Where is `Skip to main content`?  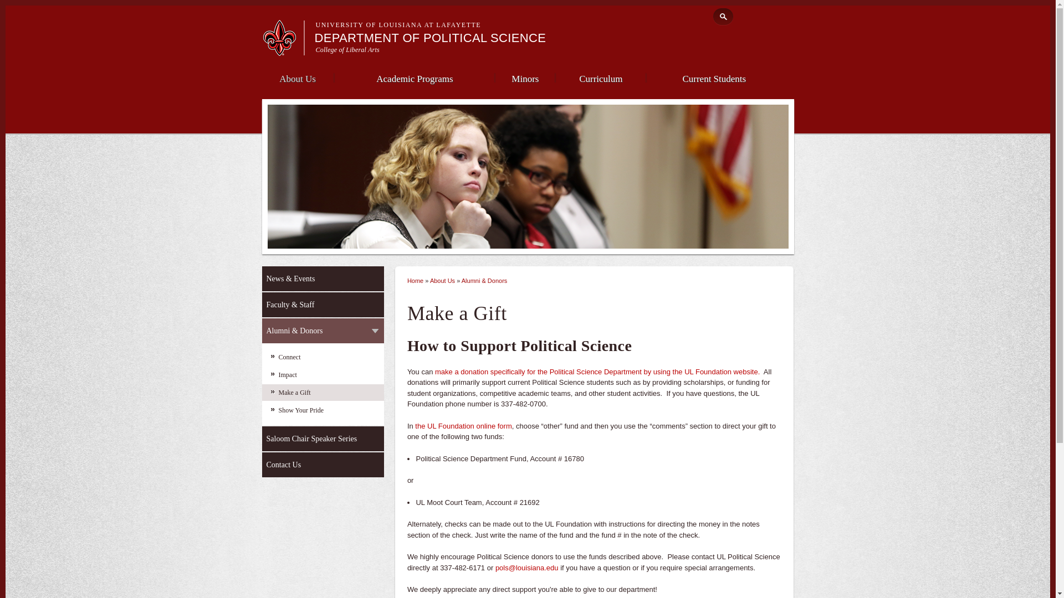
Skip to main content is located at coordinates (507, 1).